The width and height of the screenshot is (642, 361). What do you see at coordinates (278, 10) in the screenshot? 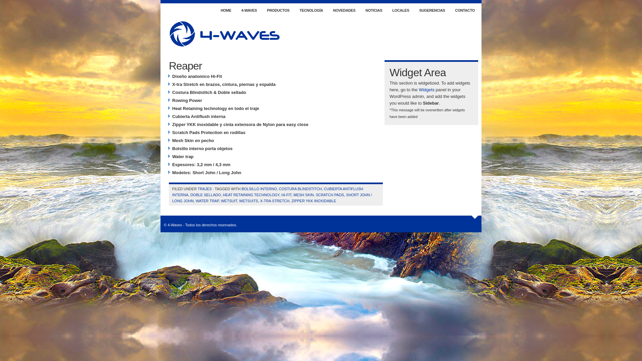
I see `PRODUCTOS` at bounding box center [278, 10].